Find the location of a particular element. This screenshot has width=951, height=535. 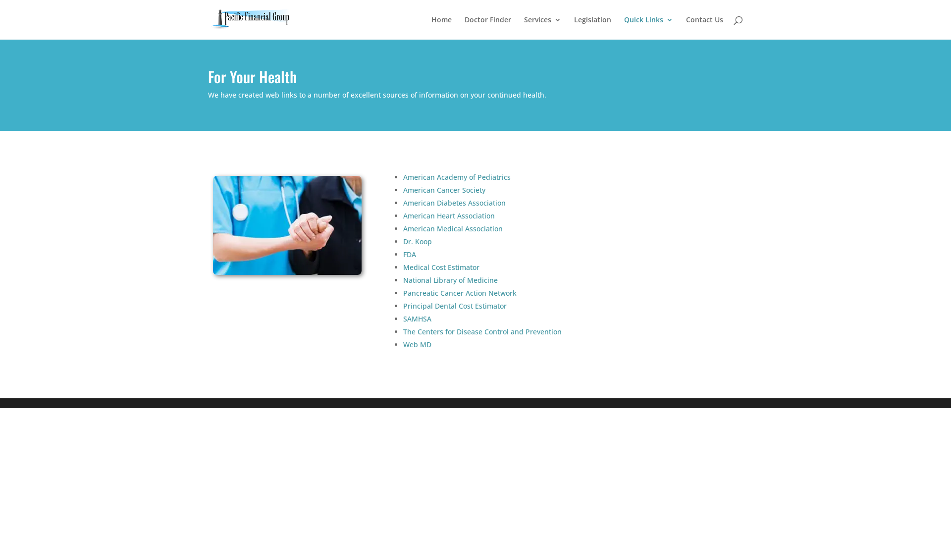

Web MD is located at coordinates (417, 345).